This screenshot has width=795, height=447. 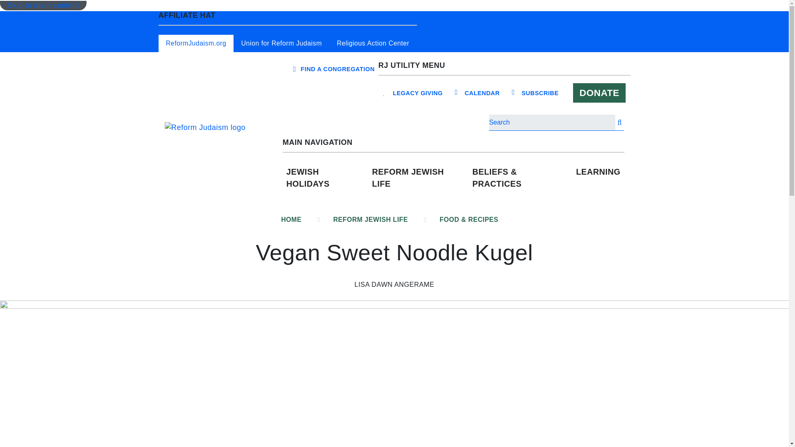 What do you see at coordinates (43, 5) in the screenshot?
I see `Skip to main content` at bounding box center [43, 5].